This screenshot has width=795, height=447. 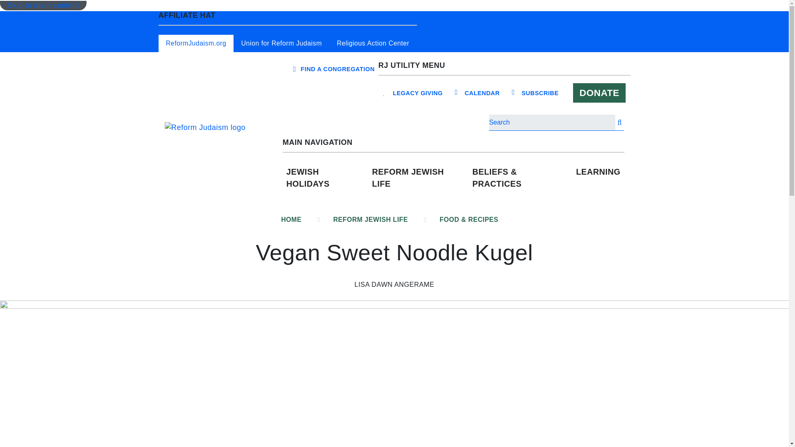 What do you see at coordinates (43, 5) in the screenshot?
I see `Skip to main content` at bounding box center [43, 5].